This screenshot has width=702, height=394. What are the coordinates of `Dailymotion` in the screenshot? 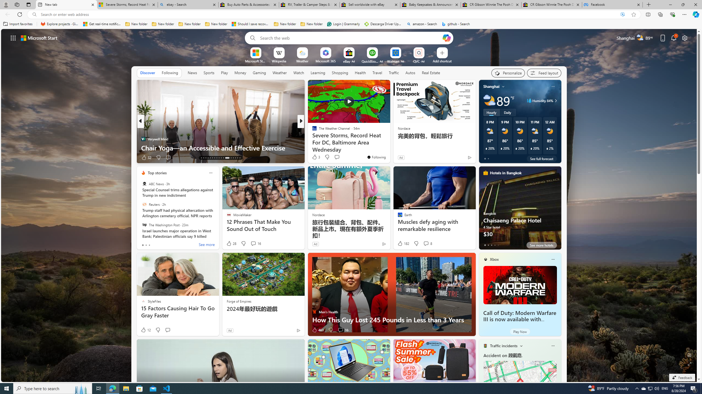 It's located at (312, 139).